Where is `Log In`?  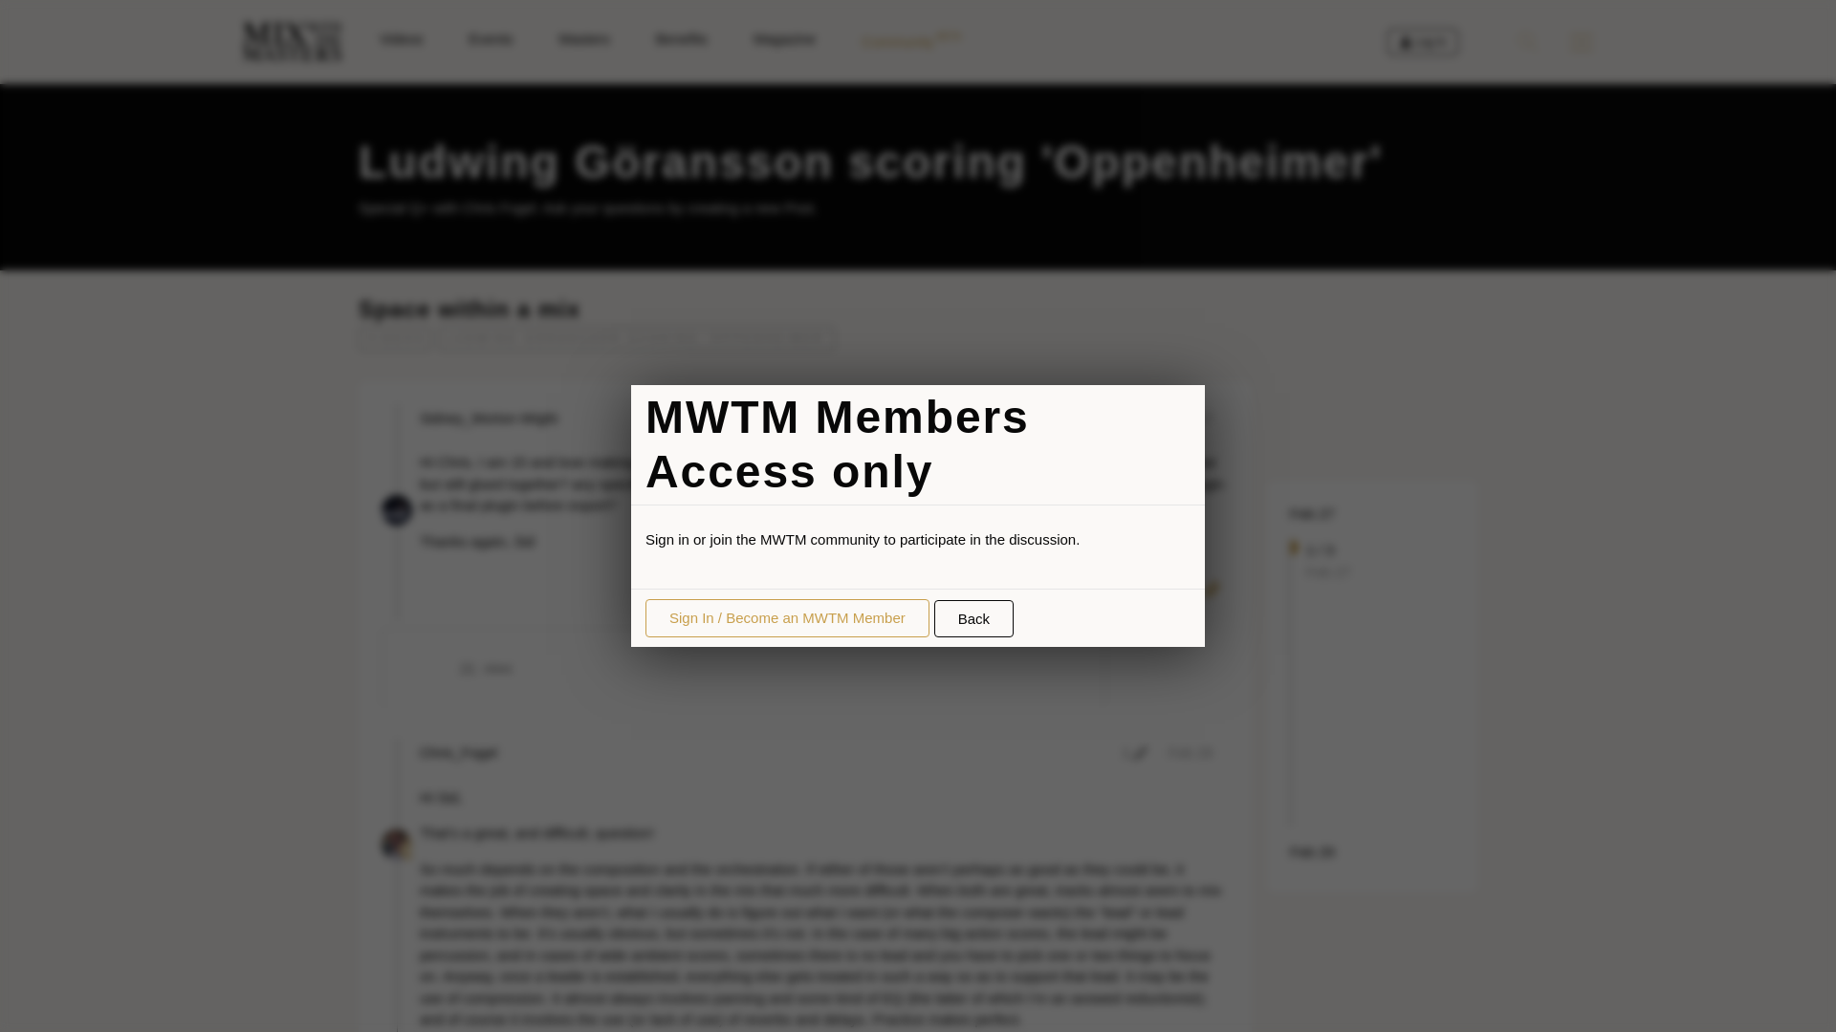 Log In is located at coordinates (1211, 589).